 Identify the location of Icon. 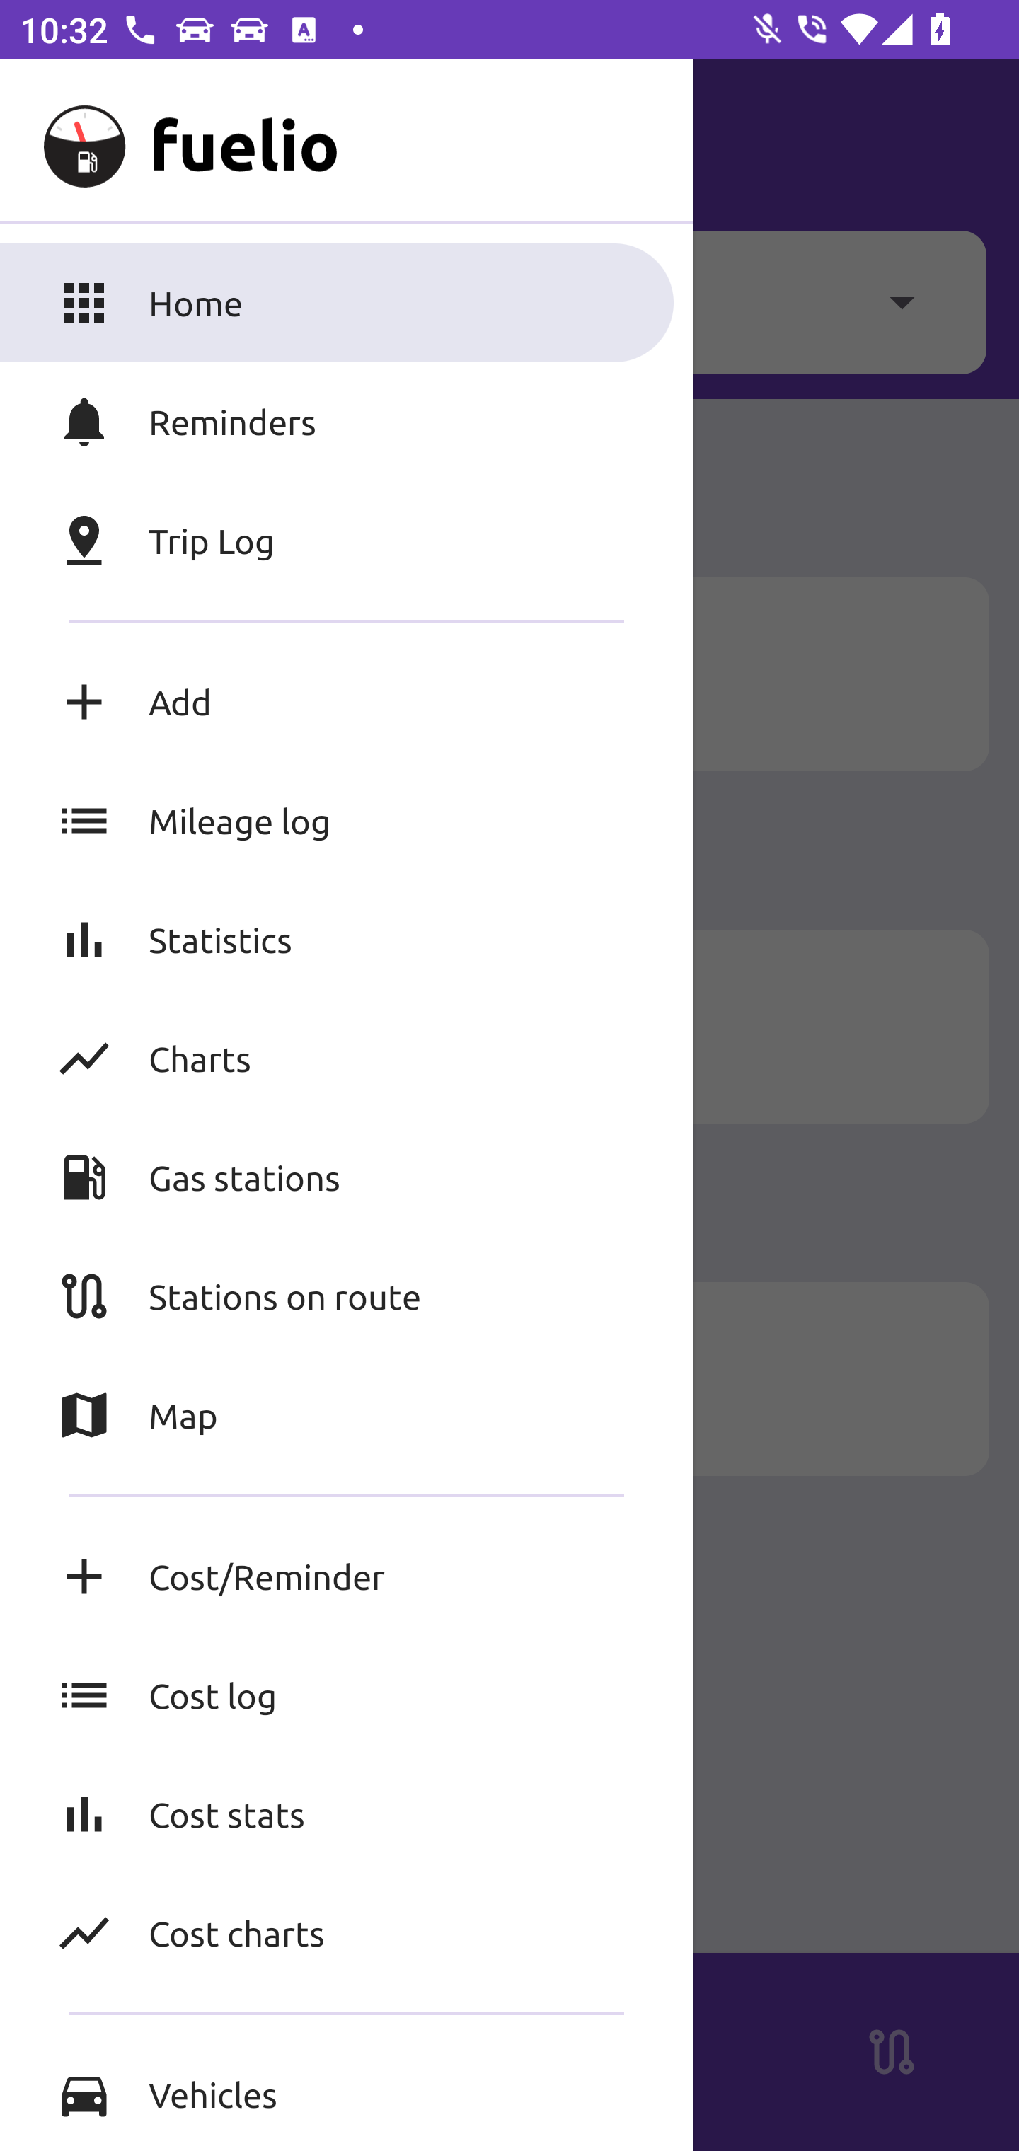
(127, 1378).